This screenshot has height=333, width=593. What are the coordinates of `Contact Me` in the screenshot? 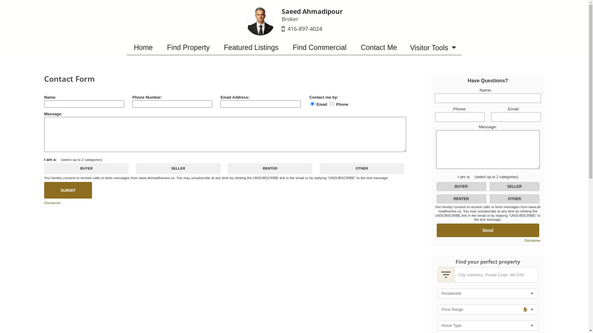 It's located at (379, 47).